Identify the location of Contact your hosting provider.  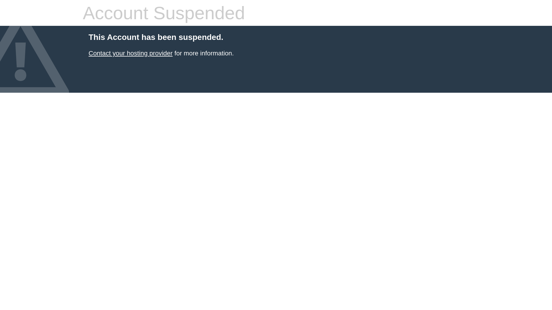
(131, 53).